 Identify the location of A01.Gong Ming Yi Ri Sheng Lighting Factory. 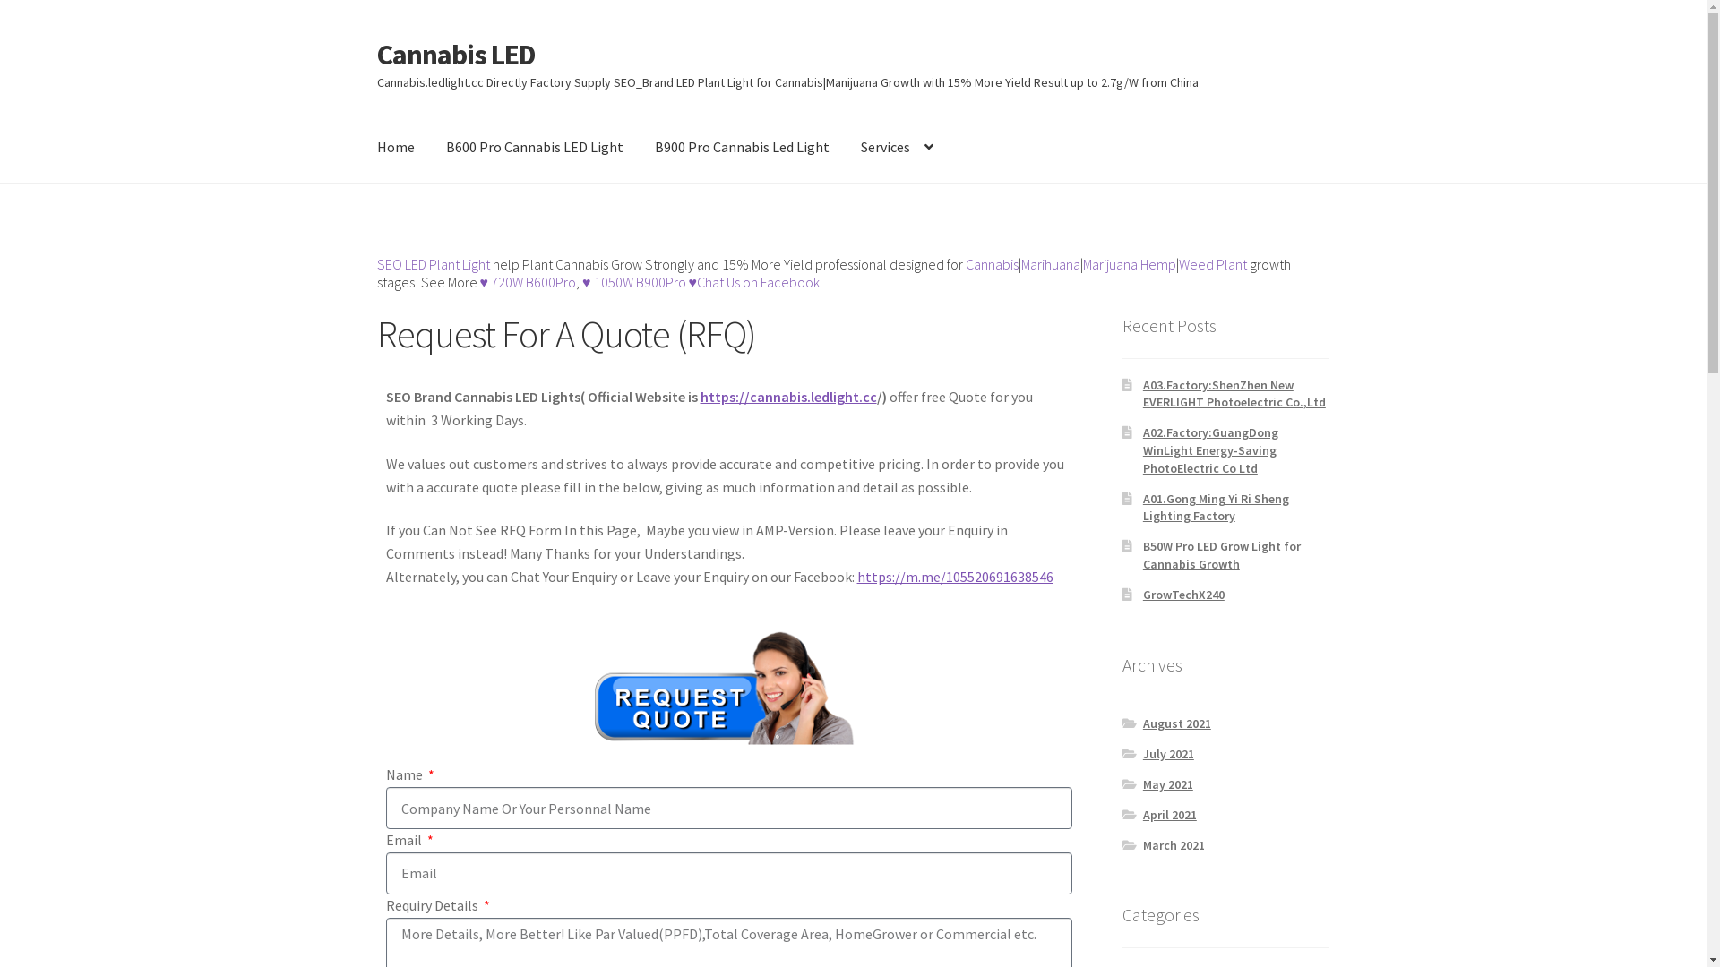
(1217, 508).